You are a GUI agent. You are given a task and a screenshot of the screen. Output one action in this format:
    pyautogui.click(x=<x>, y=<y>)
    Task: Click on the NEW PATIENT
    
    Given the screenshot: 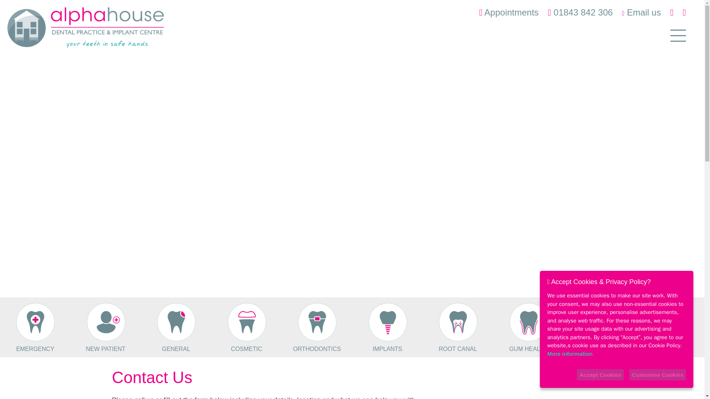 What is the action you would take?
    pyautogui.click(x=105, y=328)
    